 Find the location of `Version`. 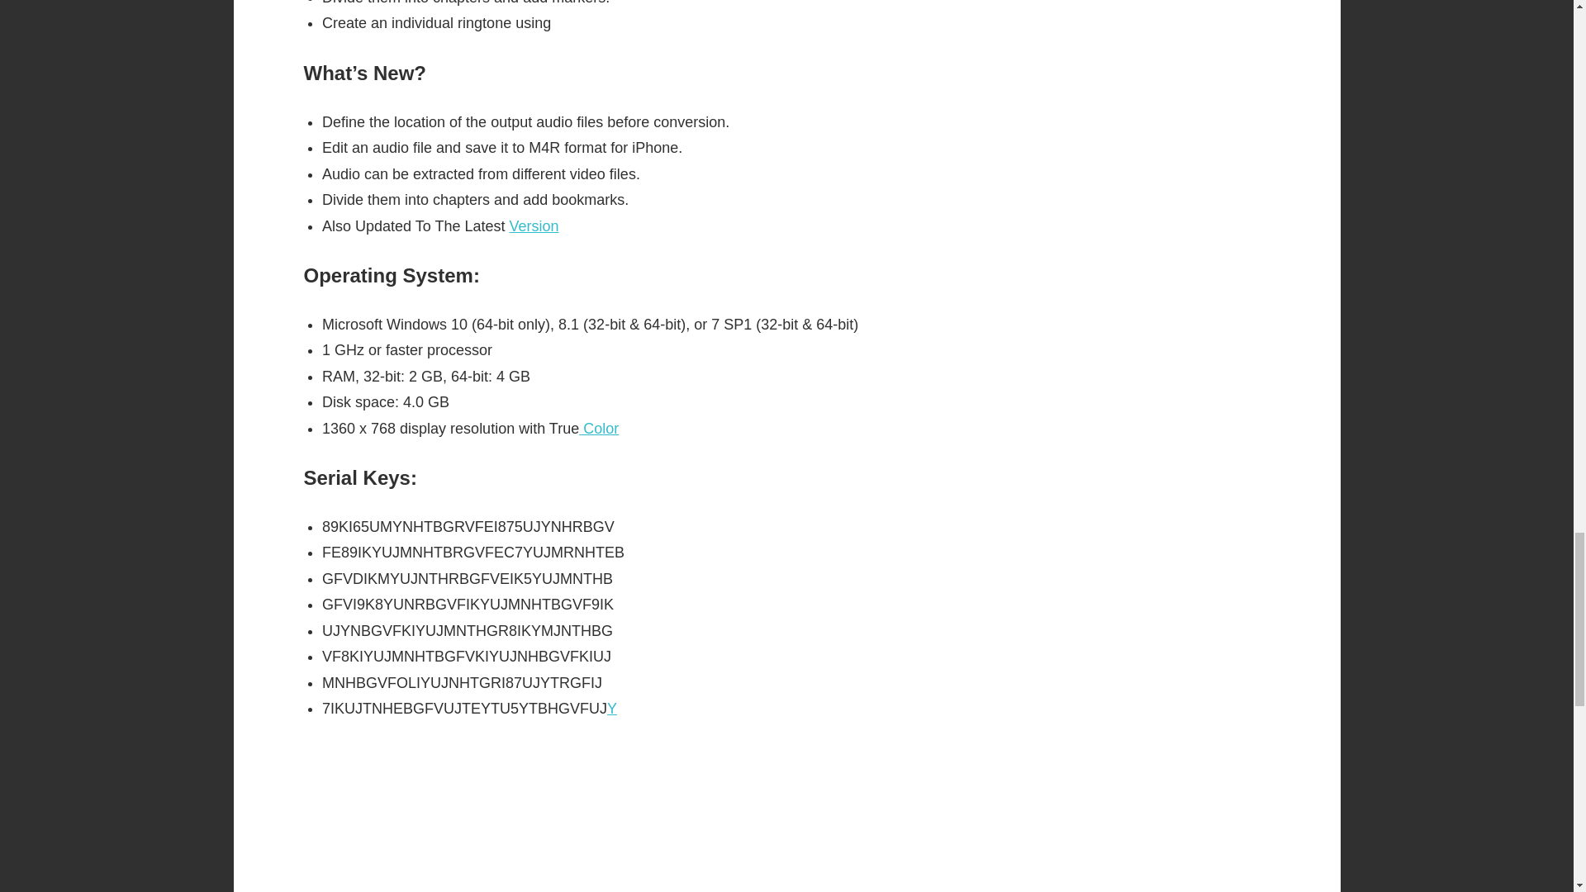

Version is located at coordinates (534, 226).